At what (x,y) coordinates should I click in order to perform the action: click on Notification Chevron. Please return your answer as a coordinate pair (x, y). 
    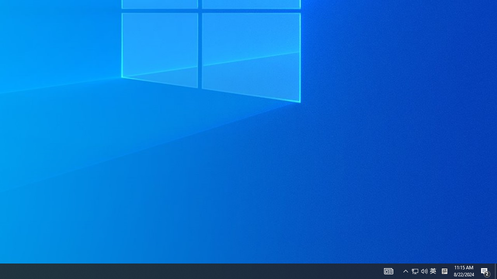
    Looking at the image, I should click on (496, 271).